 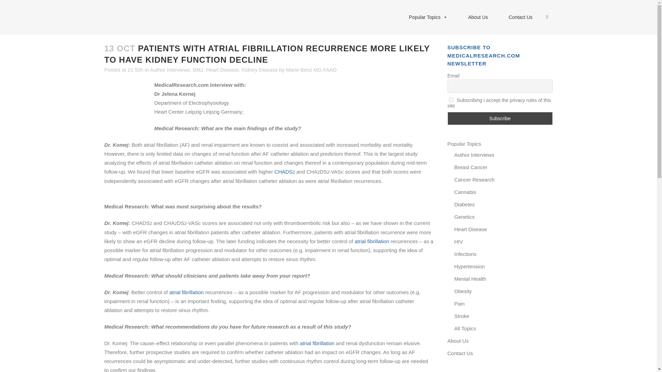 I want to click on Popular Topics, so click(x=428, y=17).